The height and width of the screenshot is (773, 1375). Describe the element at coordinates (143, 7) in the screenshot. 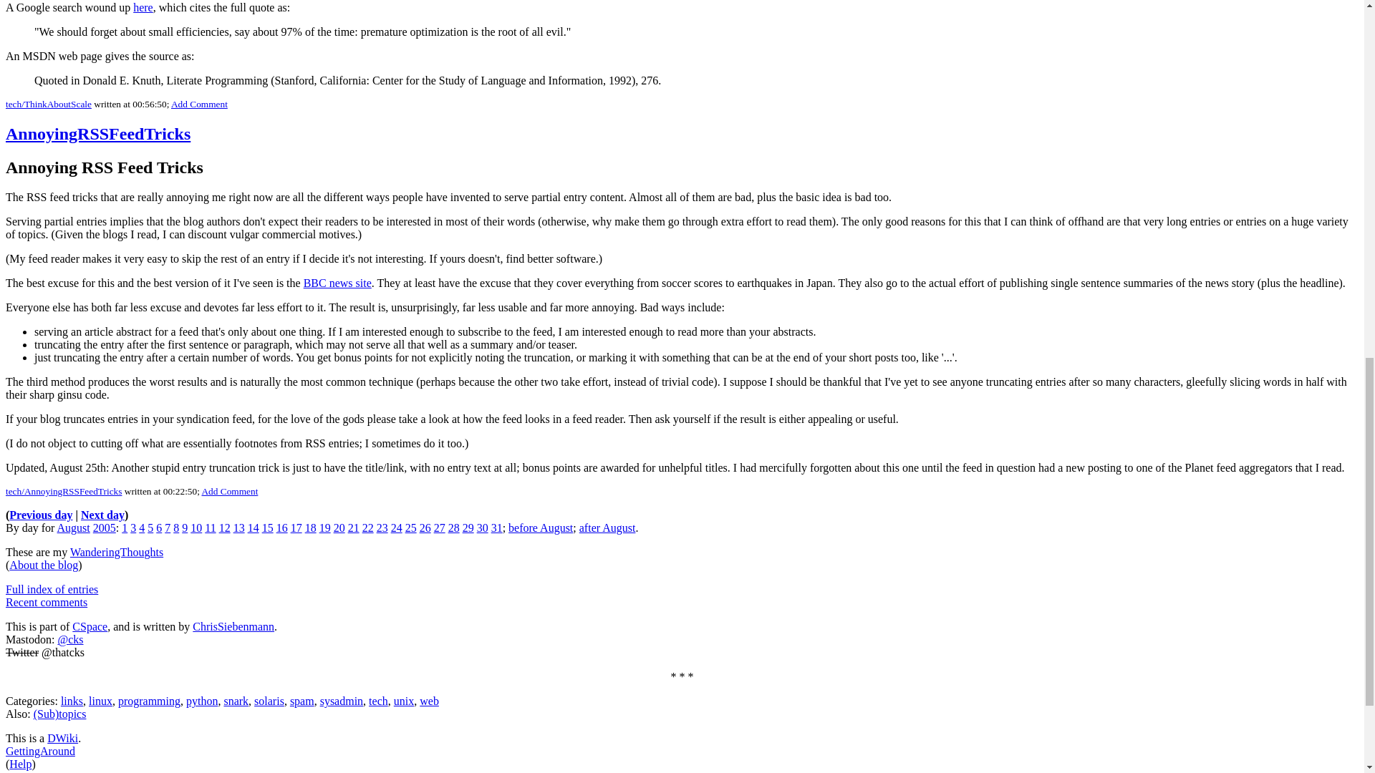

I see `here` at that location.